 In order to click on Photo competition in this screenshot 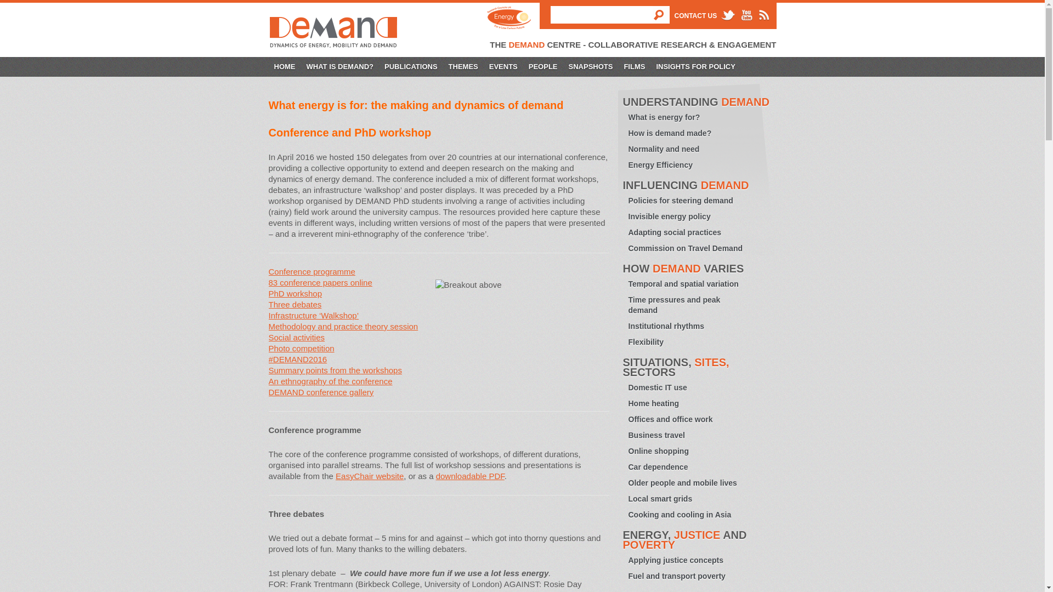, I will do `click(302, 348)`.